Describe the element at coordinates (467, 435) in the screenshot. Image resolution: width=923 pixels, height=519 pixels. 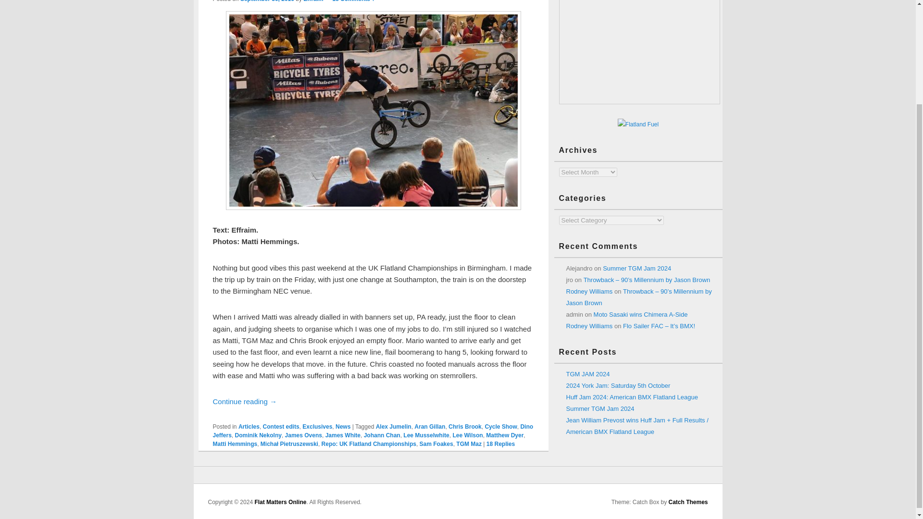
I see `Lee Wilson` at that location.